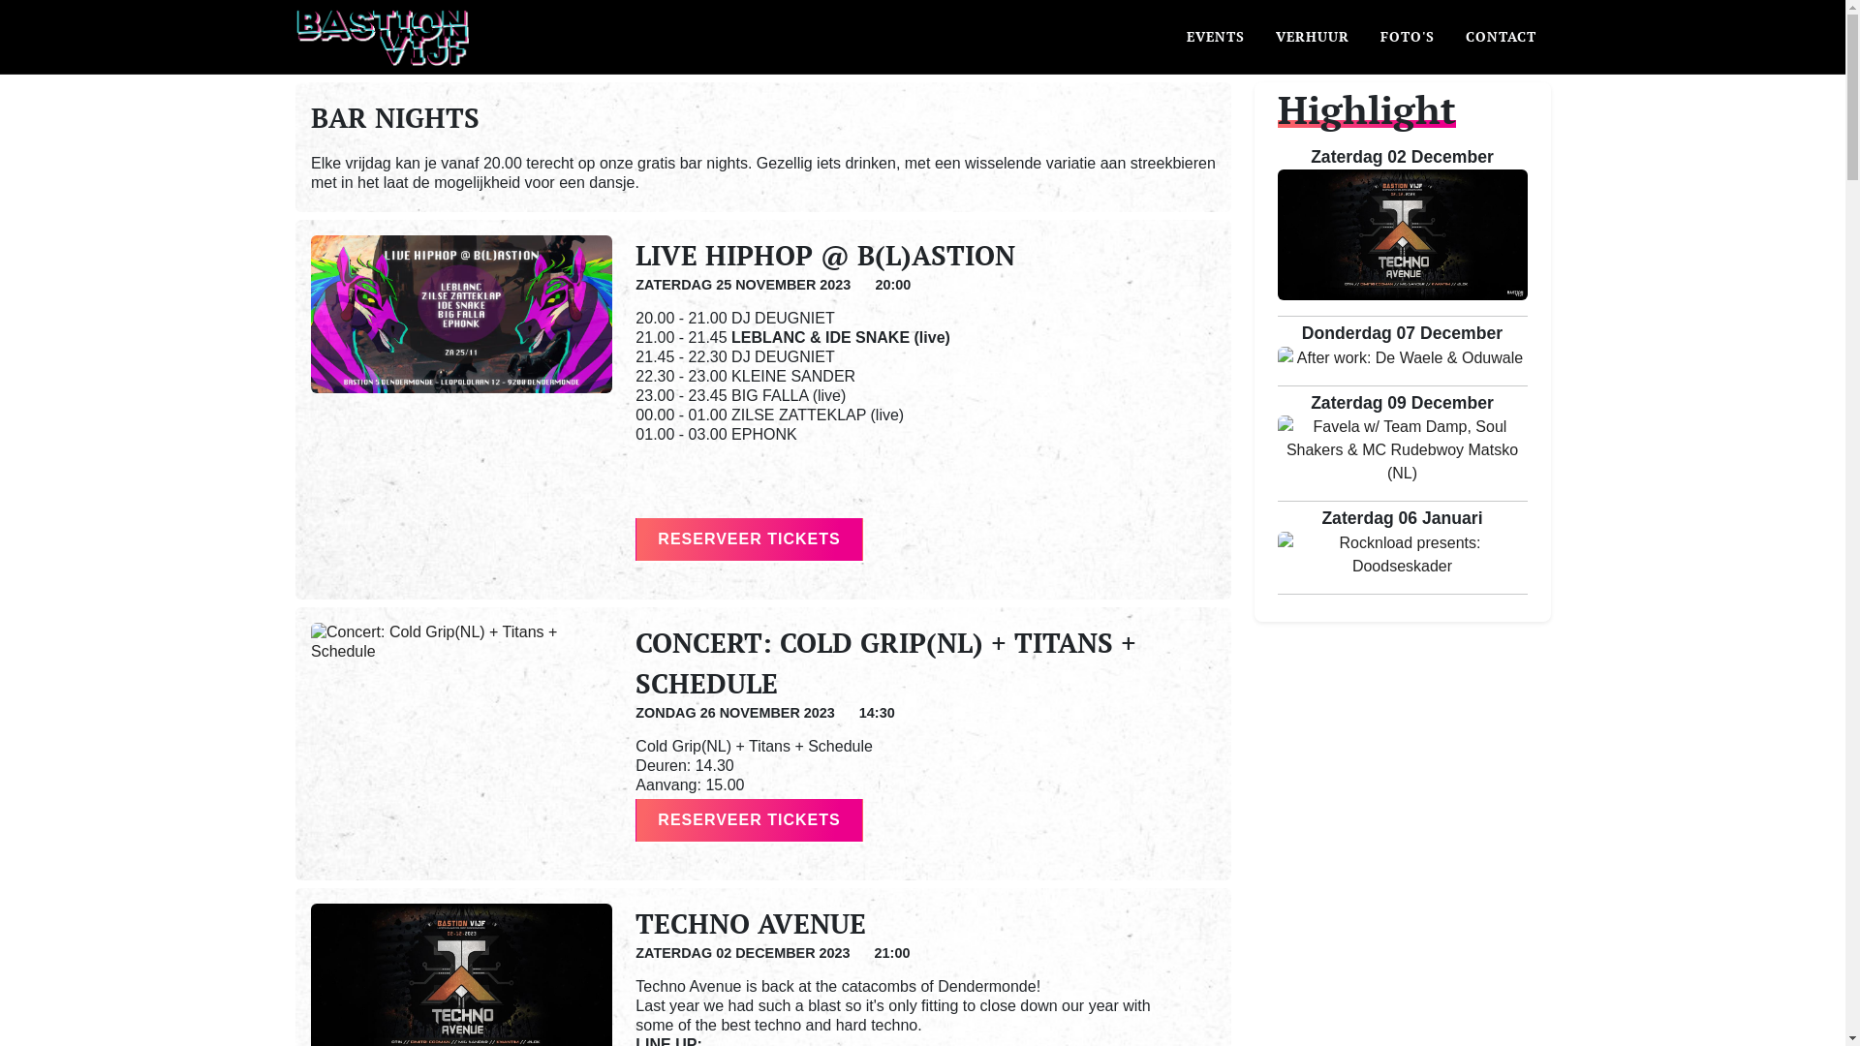 Image resolution: width=1860 pixels, height=1046 pixels. Describe the element at coordinates (1313, 37) in the screenshot. I see `VERHUUR` at that location.